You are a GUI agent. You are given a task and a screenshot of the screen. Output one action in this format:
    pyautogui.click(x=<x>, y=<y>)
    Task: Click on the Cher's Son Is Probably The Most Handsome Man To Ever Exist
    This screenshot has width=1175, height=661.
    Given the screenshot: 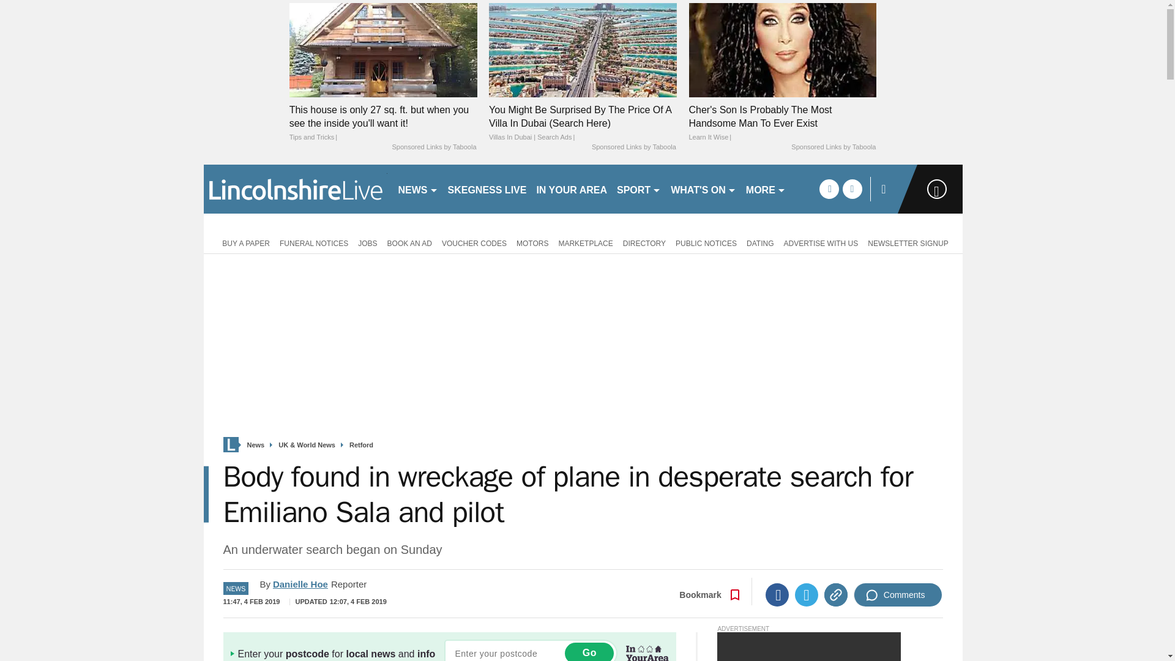 What is the action you would take?
    pyautogui.click(x=782, y=50)
    